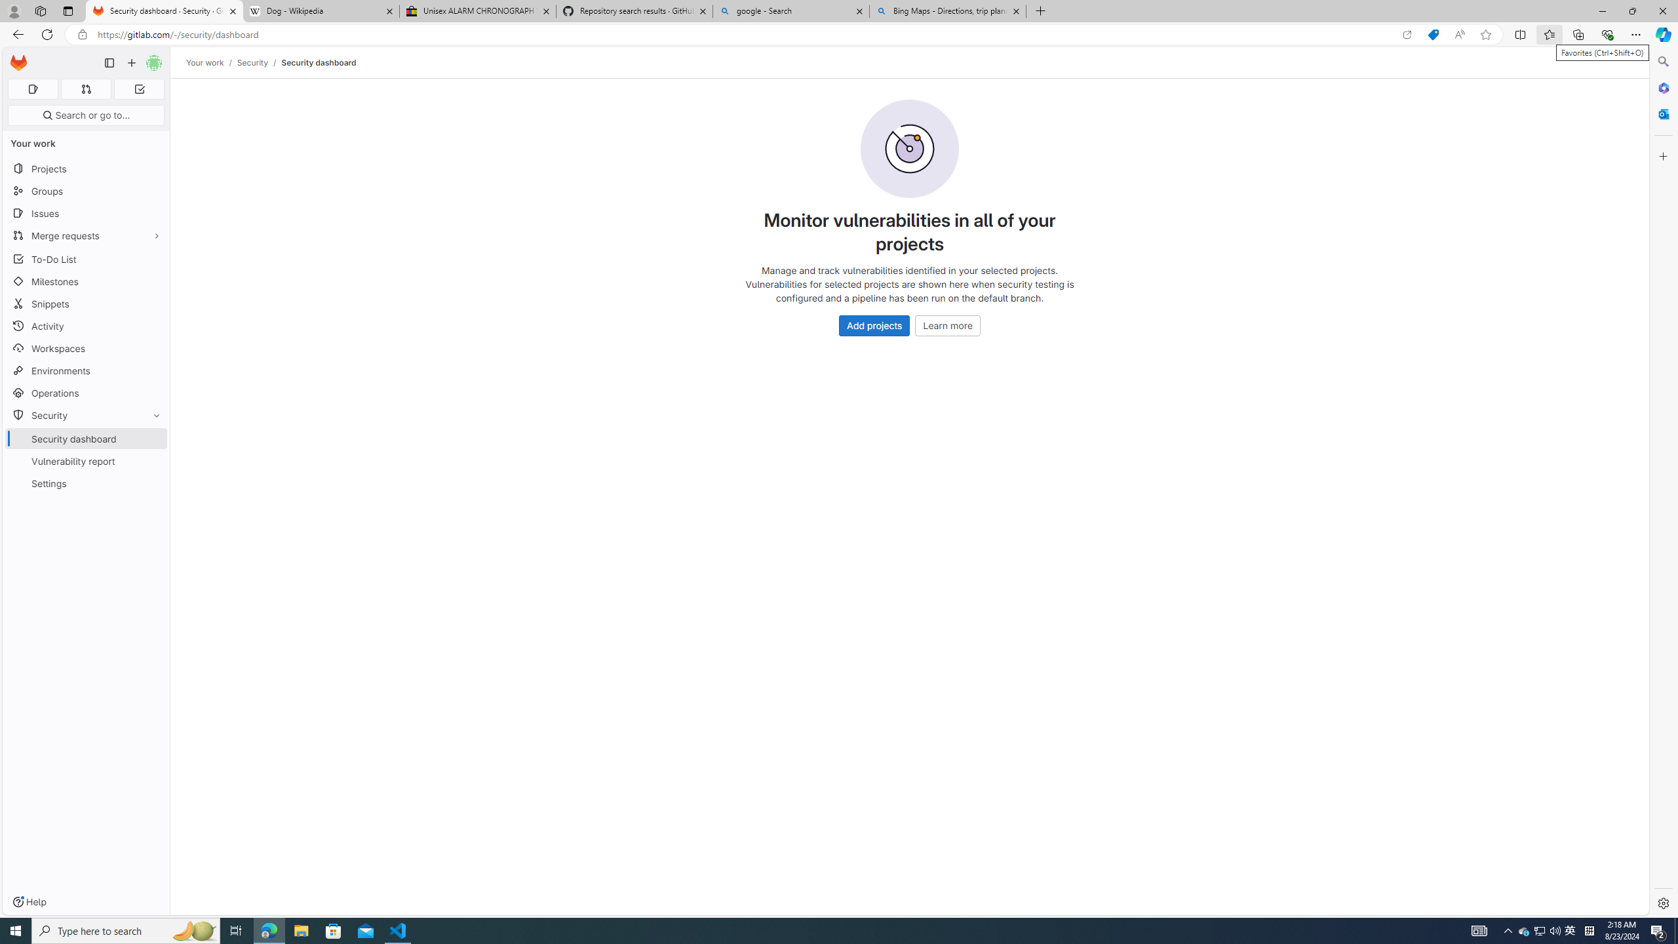 Image resolution: width=1678 pixels, height=944 pixels. I want to click on Open in app, so click(1407, 35).